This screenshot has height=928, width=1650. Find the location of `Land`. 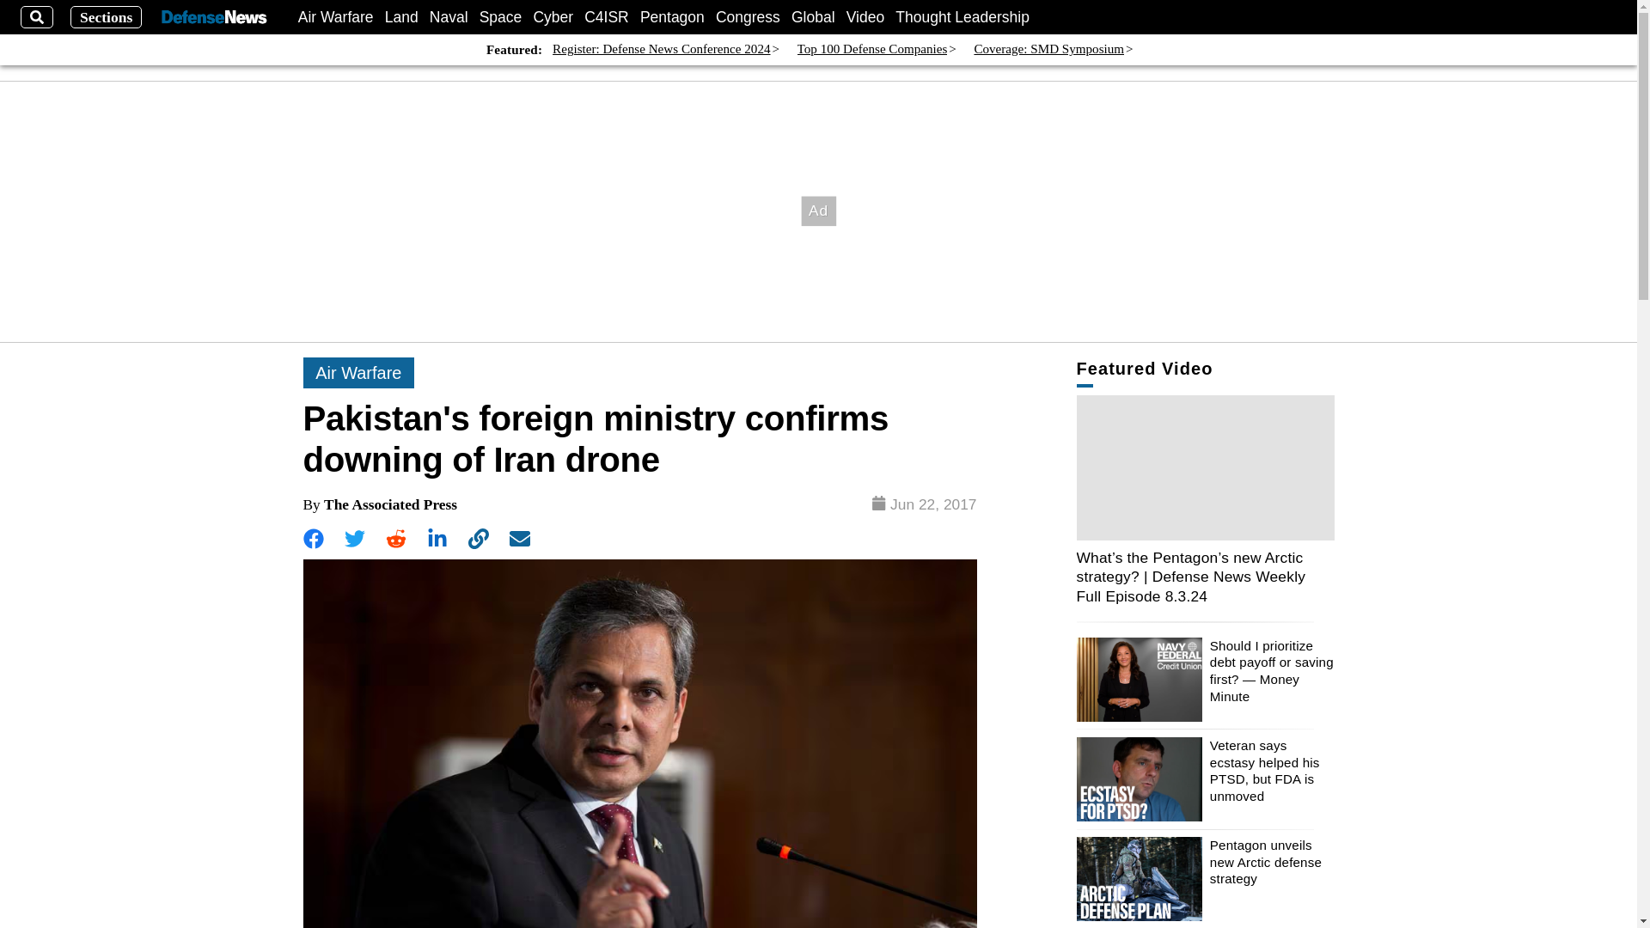

Land is located at coordinates (401, 17).